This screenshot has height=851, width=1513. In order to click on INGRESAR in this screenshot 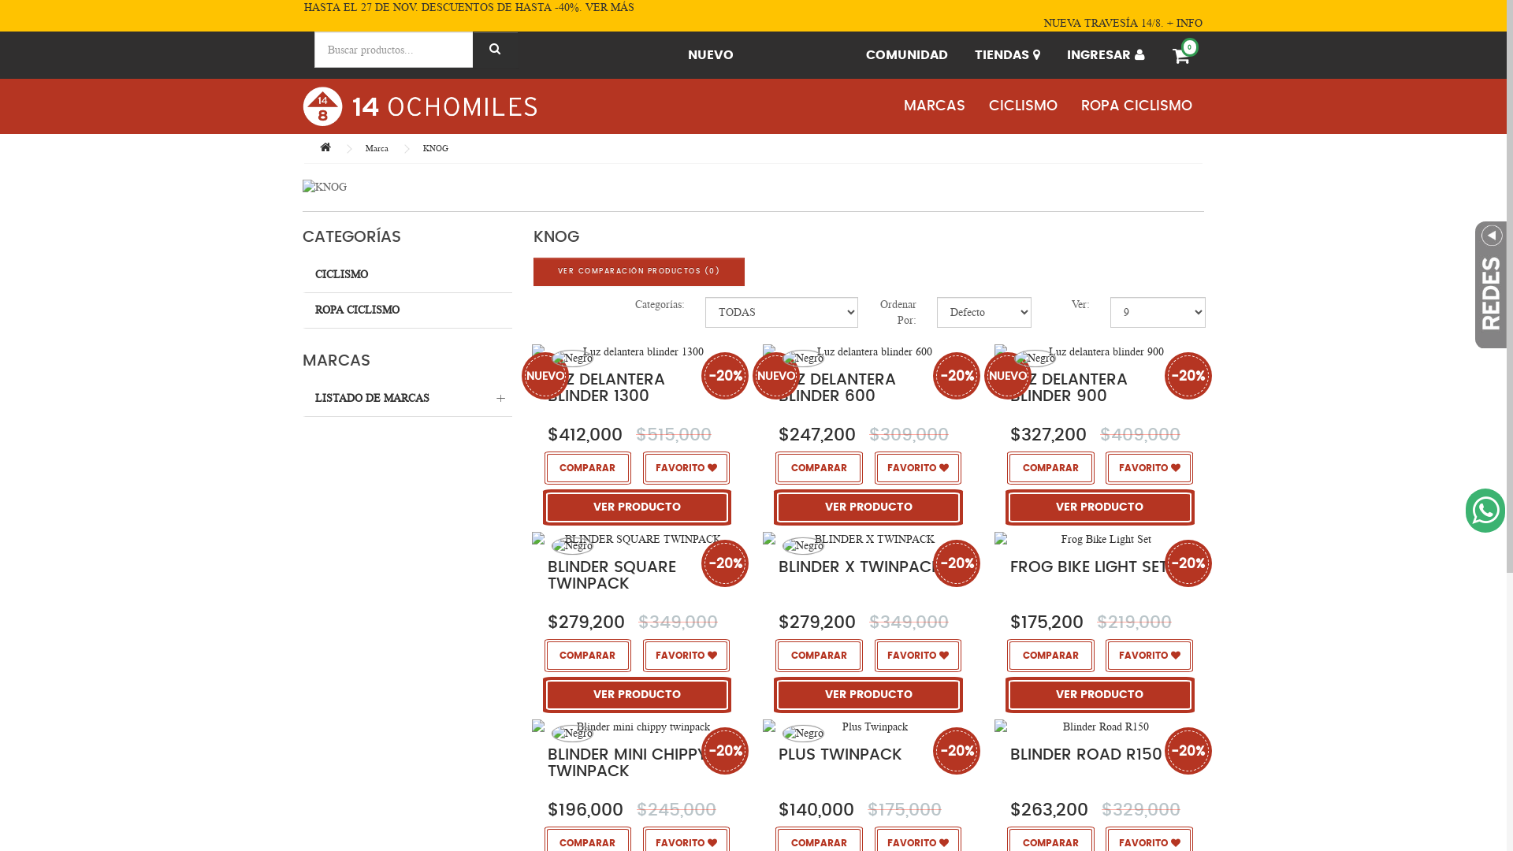, I will do `click(1106, 55)`.